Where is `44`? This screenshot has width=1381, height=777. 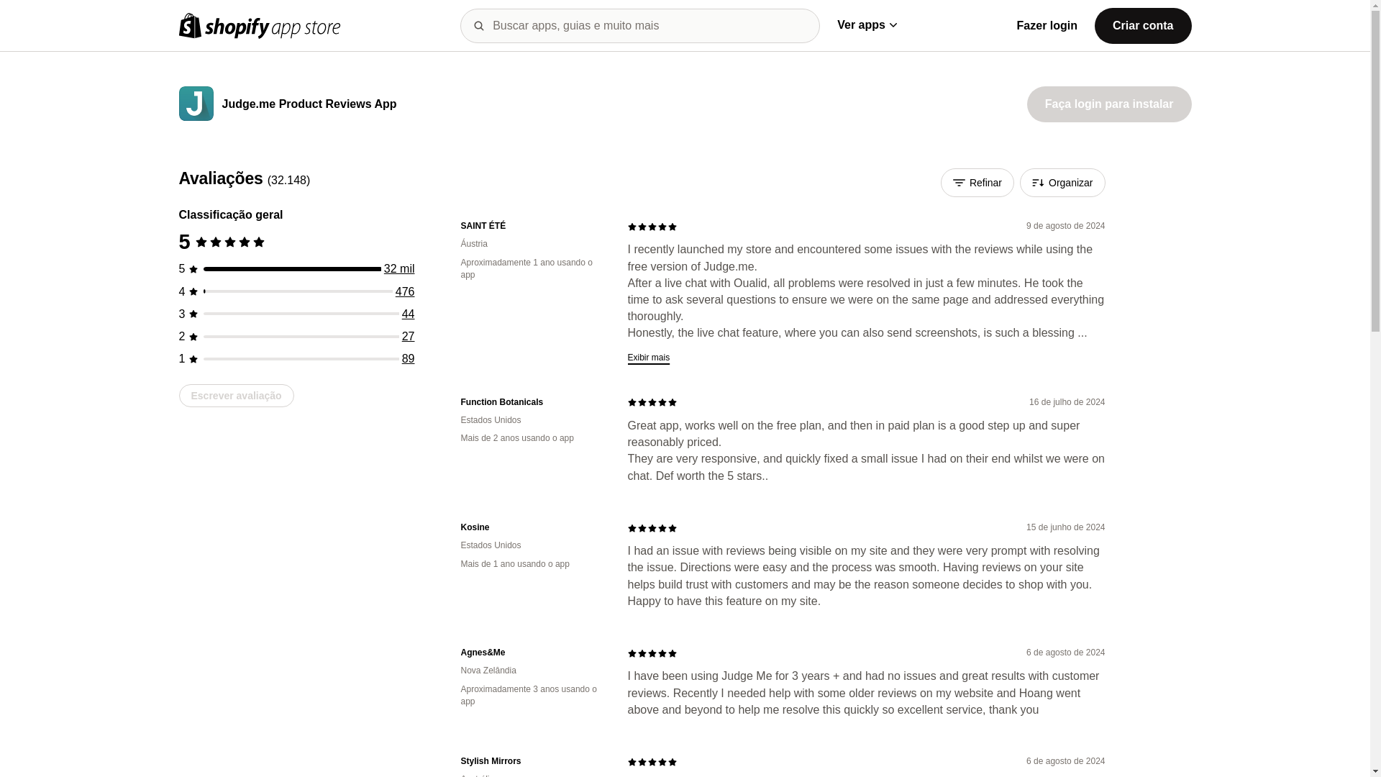 44 is located at coordinates (409, 314).